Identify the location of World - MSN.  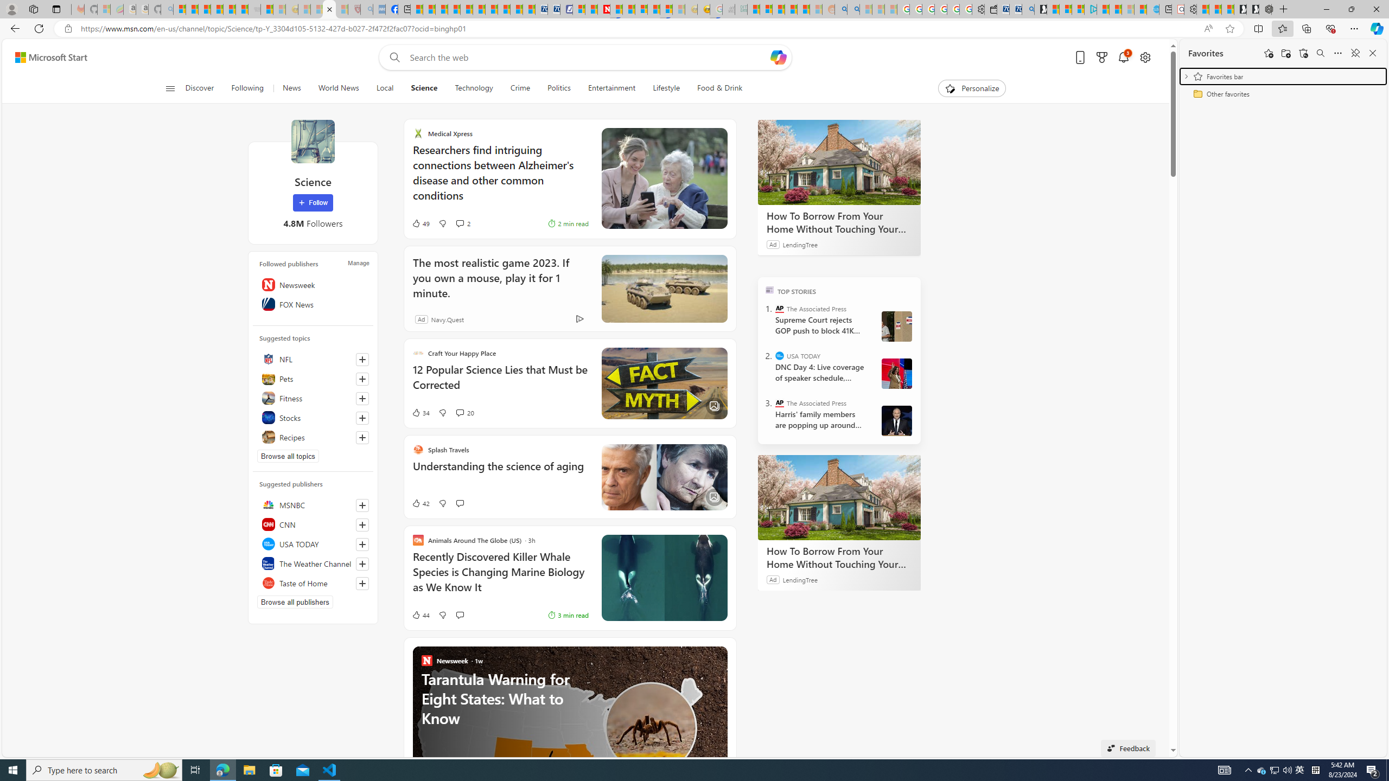
(442, 9).